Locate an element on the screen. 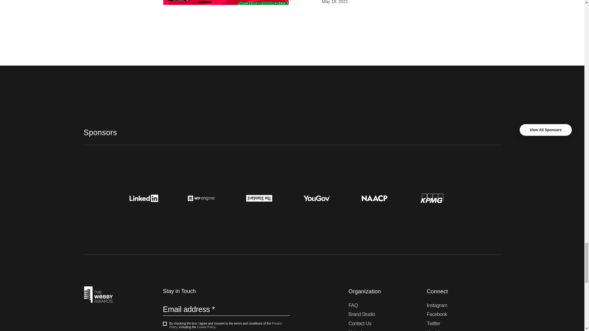 The height and width of the screenshot is (331, 589). The Standard is located at coordinates (259, 198).